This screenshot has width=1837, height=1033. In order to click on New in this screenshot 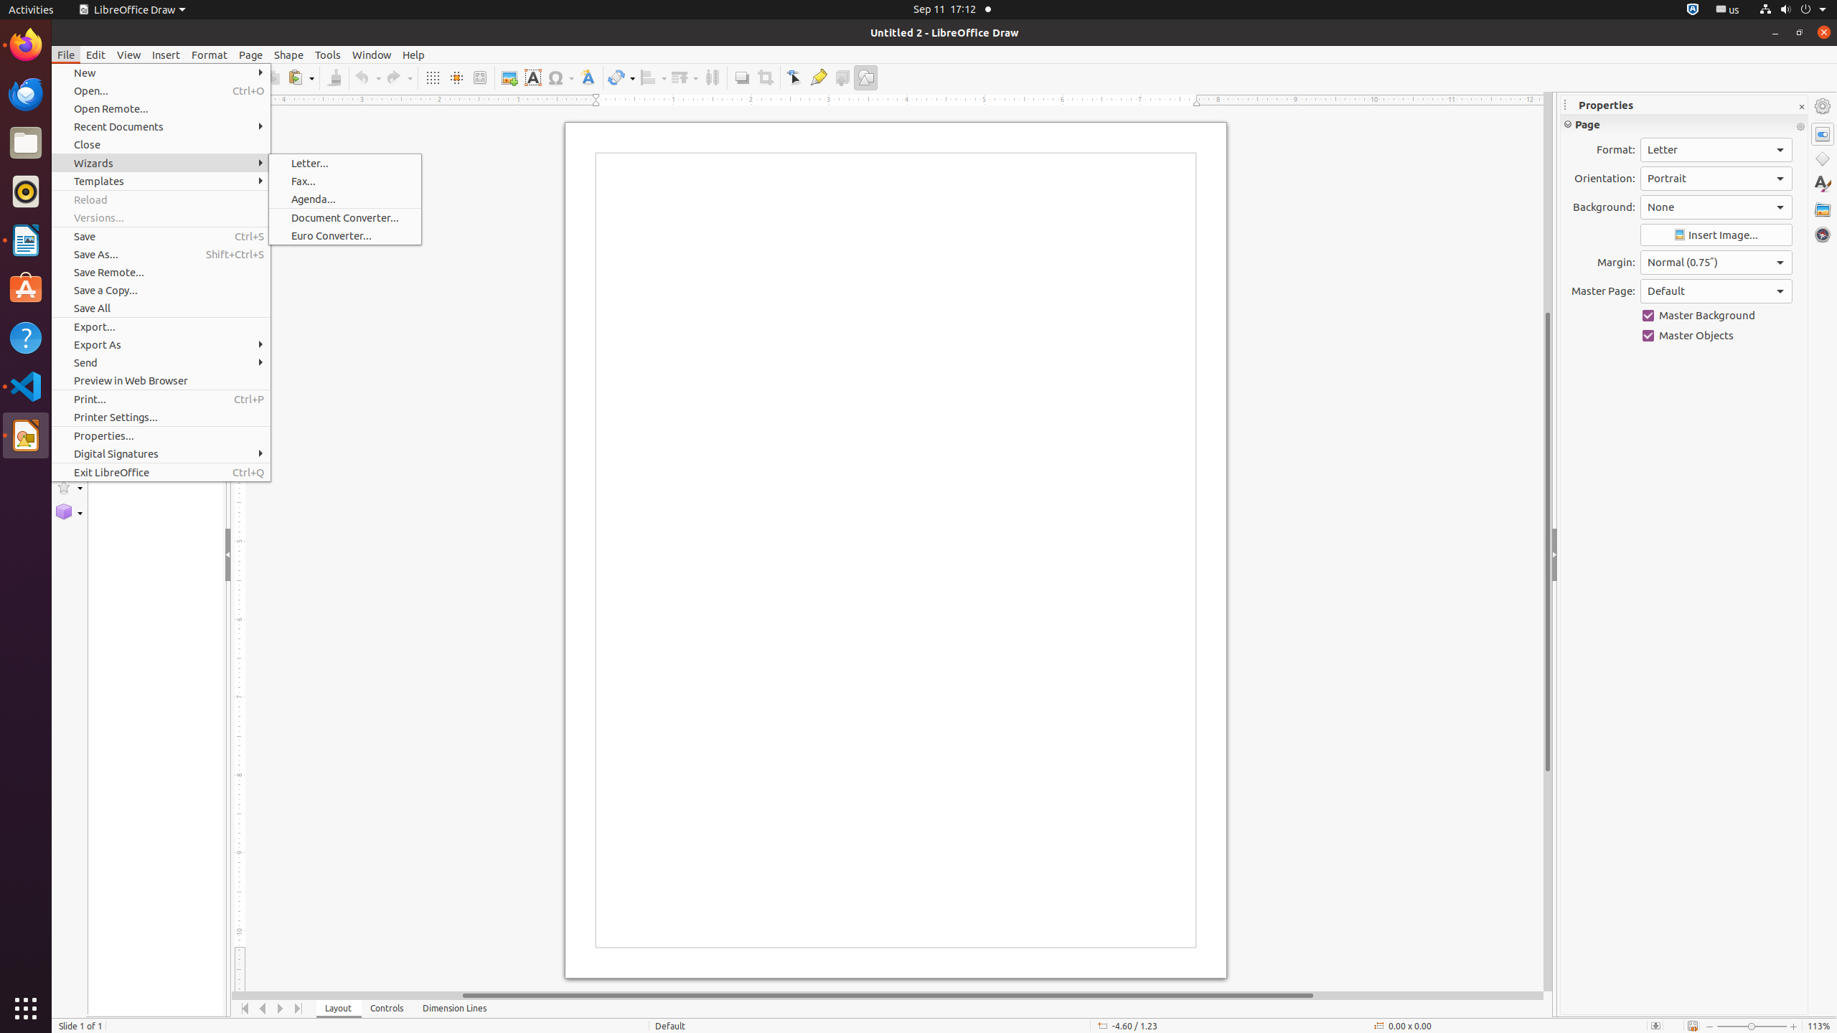, I will do `click(161, 73)`.